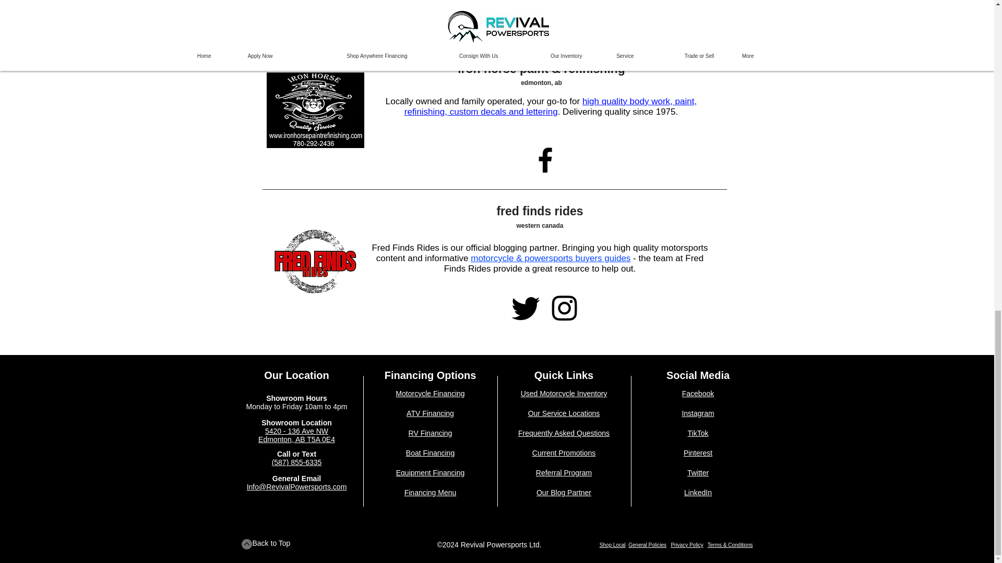  Describe the element at coordinates (698, 492) in the screenshot. I see `LinkedIn` at that location.